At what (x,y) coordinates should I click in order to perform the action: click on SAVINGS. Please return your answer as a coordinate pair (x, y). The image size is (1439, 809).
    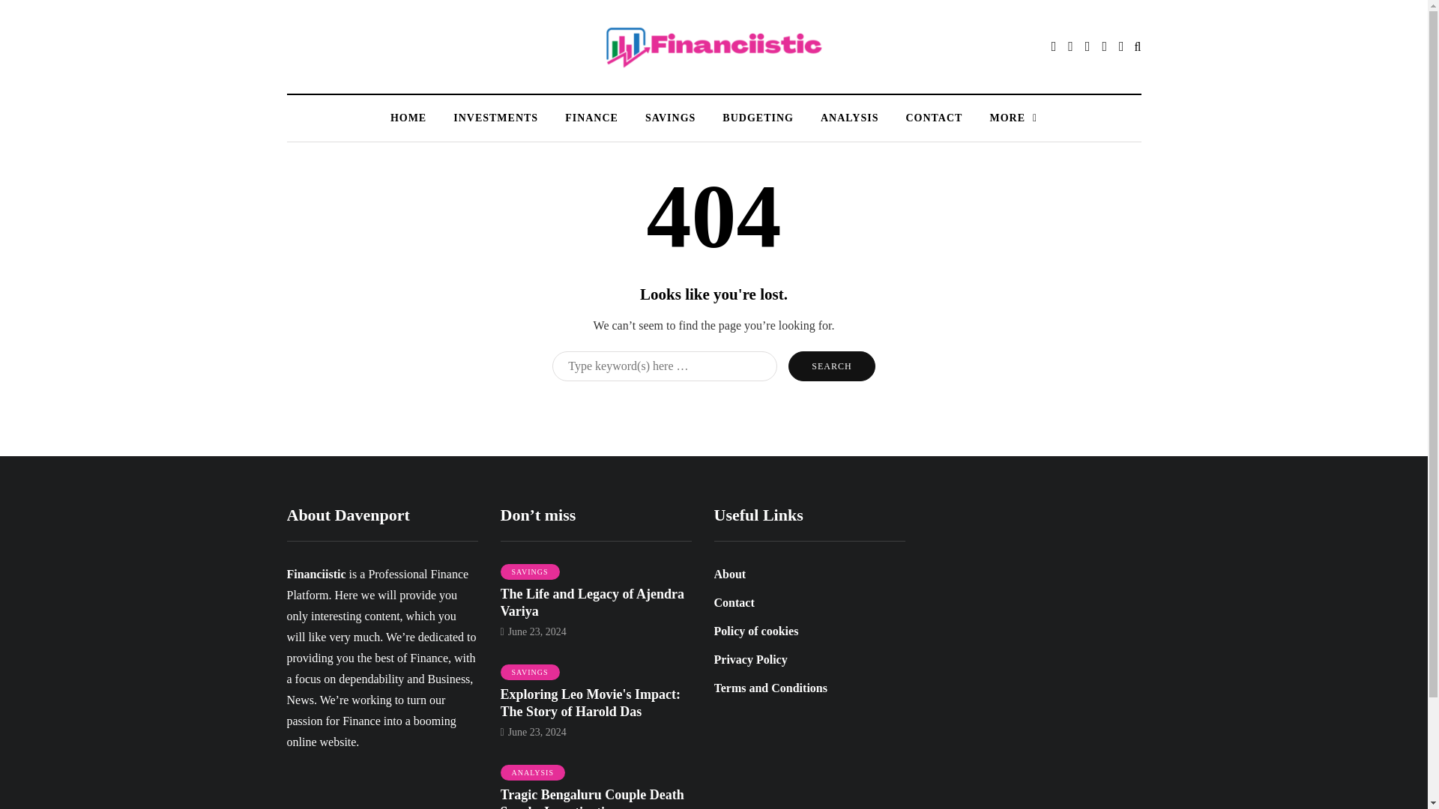
    Looking at the image, I should click on (530, 572).